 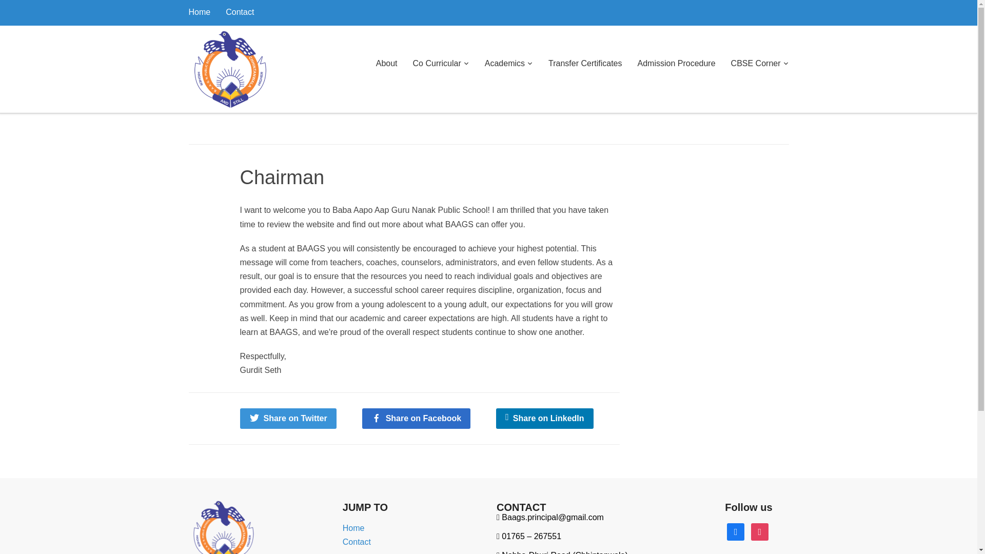 What do you see at coordinates (417, 418) in the screenshot?
I see `Share this on Facebook` at bounding box center [417, 418].